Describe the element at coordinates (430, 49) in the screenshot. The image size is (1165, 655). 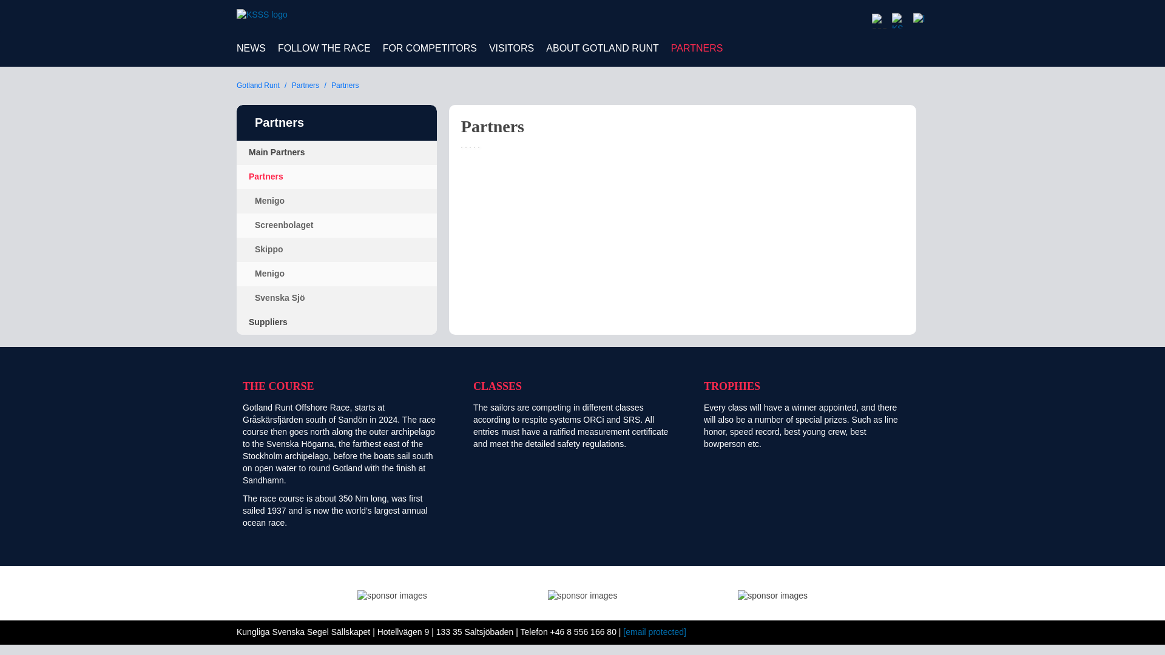
I see `FOR COMPETITORS` at that location.